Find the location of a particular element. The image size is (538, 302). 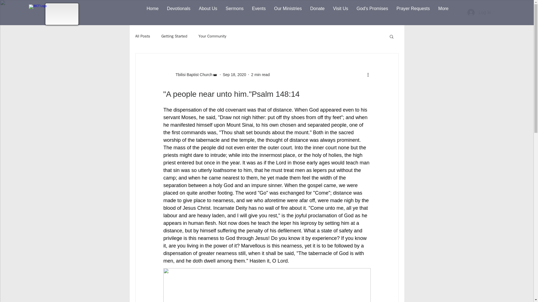

Your Community is located at coordinates (212, 36).